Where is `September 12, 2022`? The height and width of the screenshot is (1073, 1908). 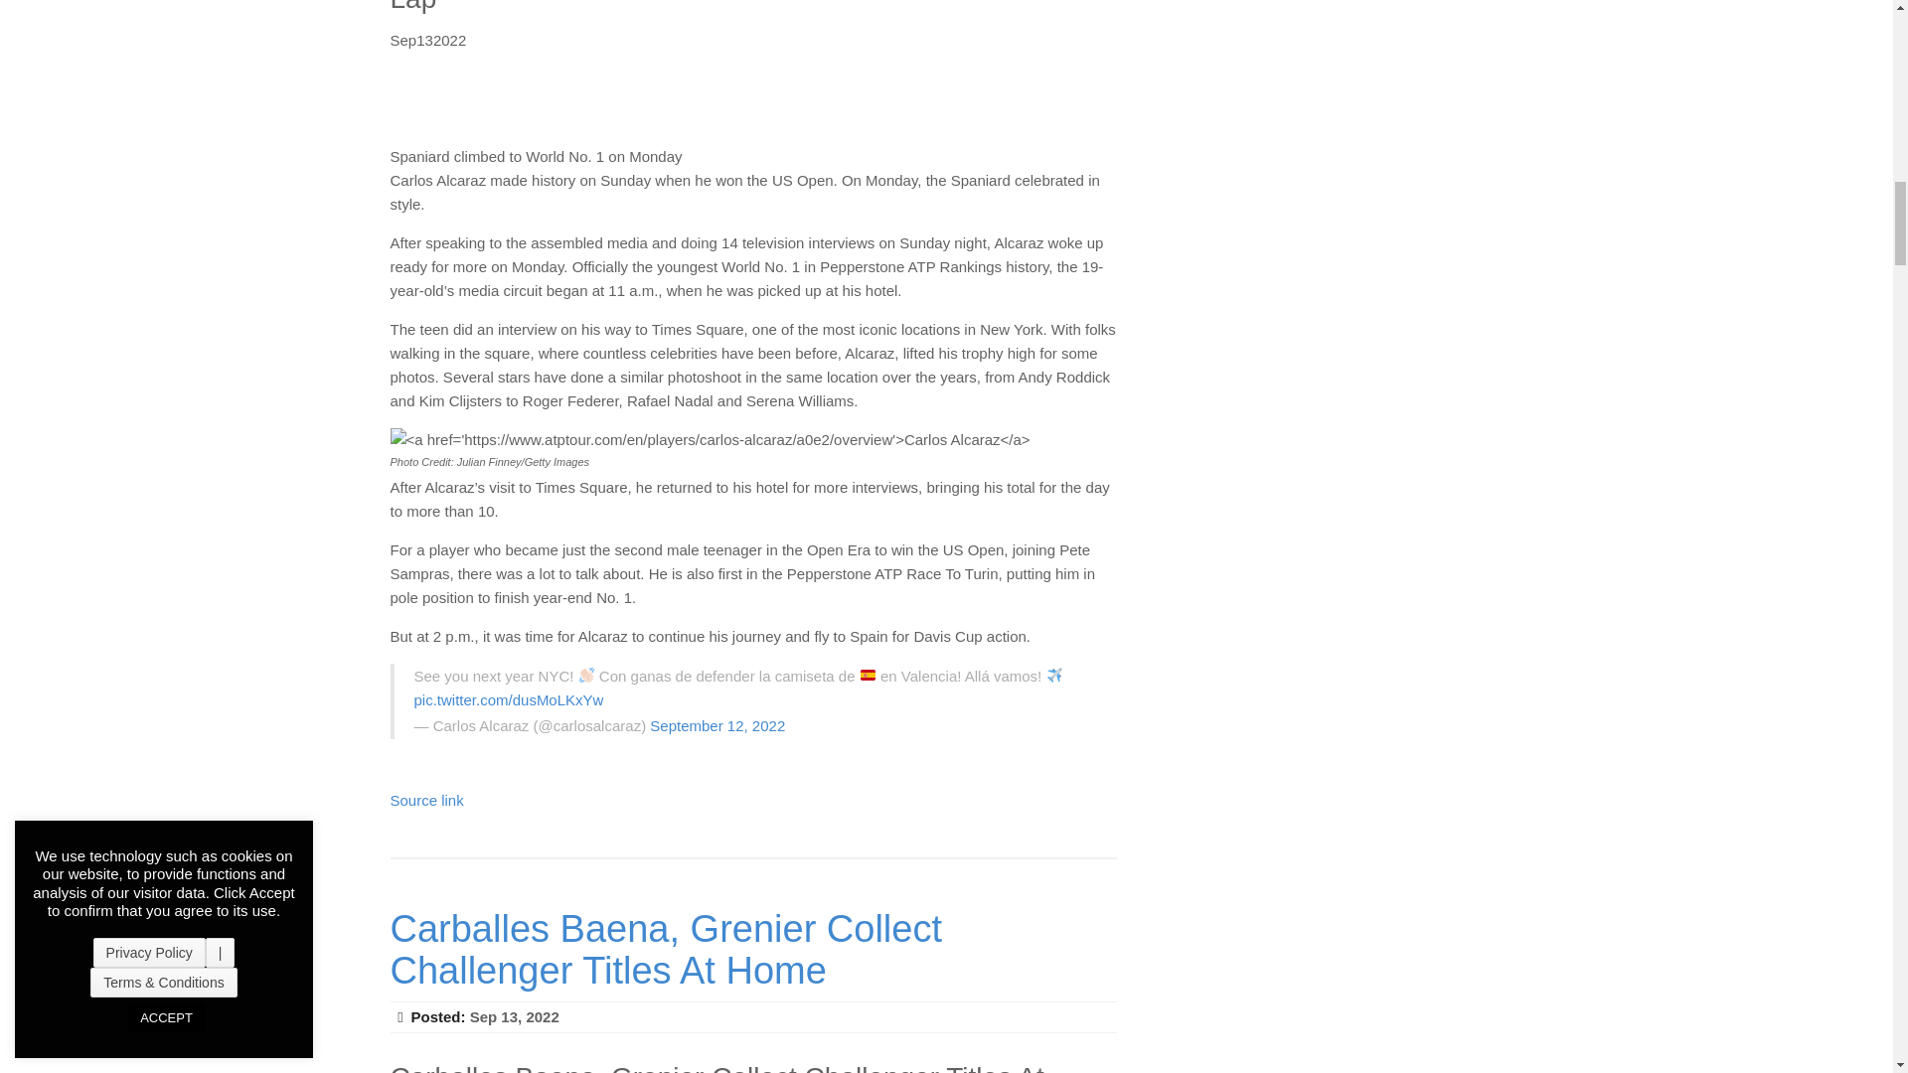 September 12, 2022 is located at coordinates (717, 725).